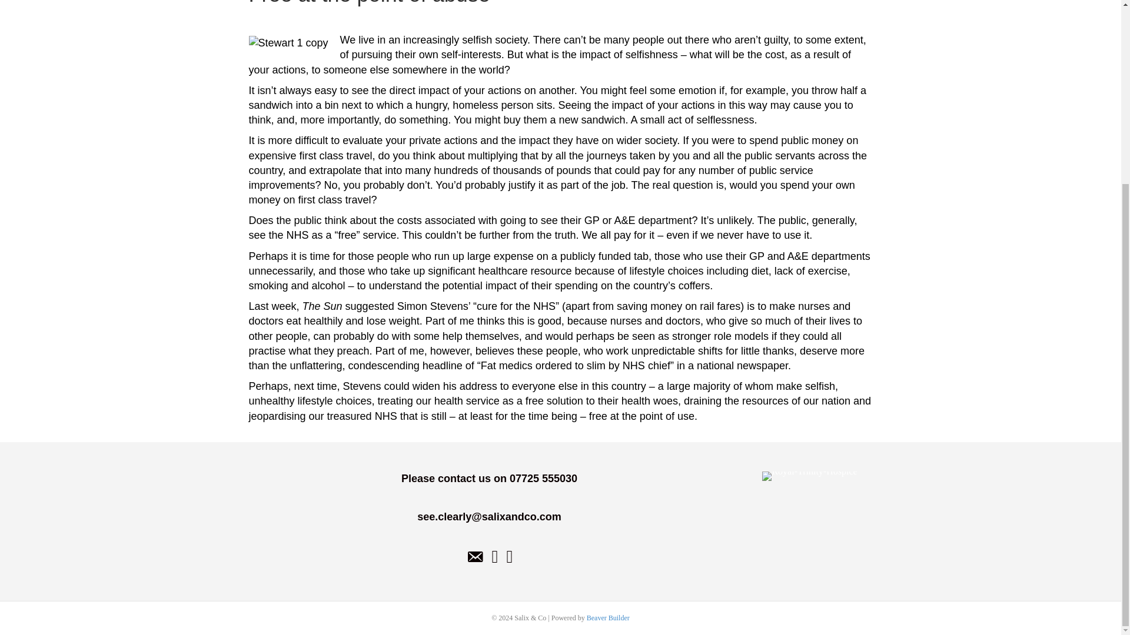 This screenshot has width=1130, height=635. What do you see at coordinates (489, 479) in the screenshot?
I see `Please contact us on 07725 555030` at bounding box center [489, 479].